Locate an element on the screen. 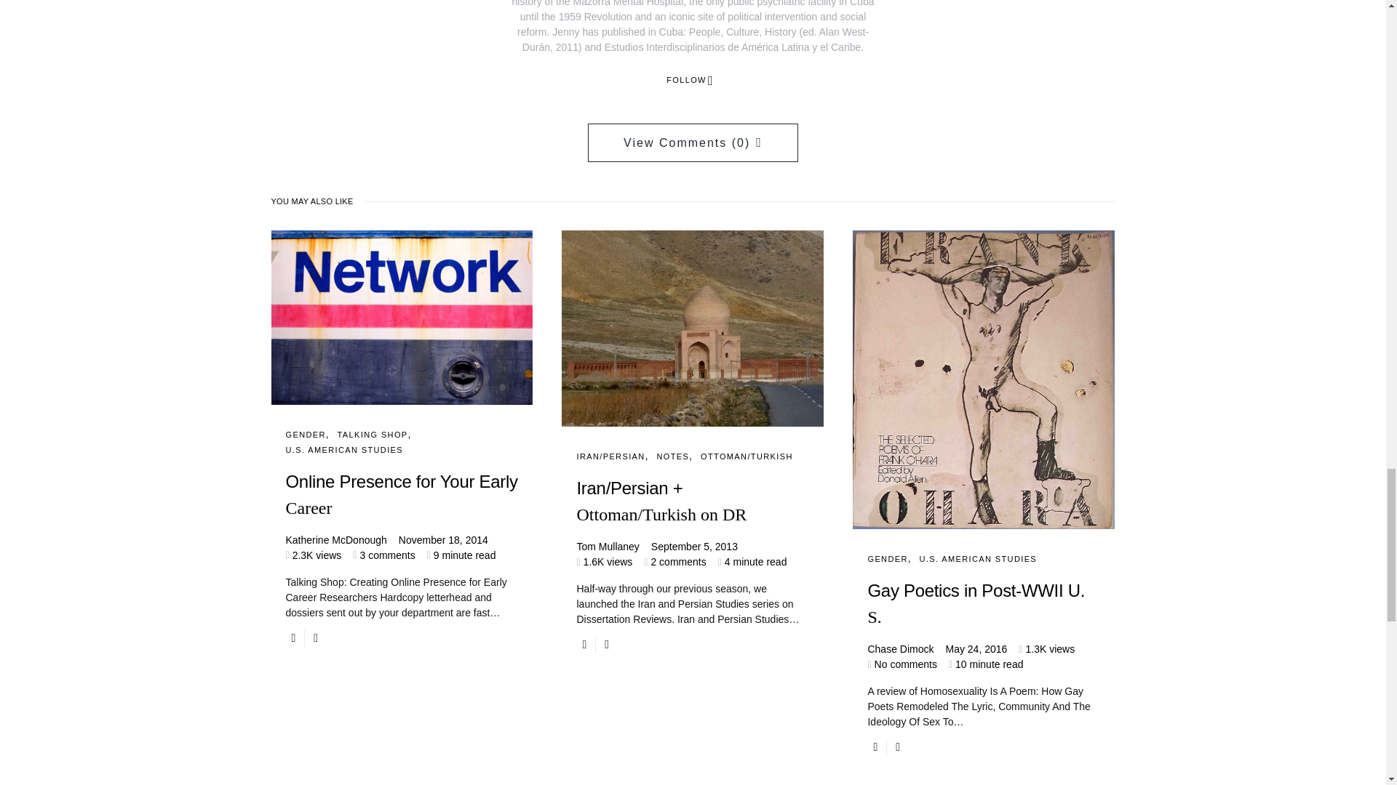 This screenshot has width=1397, height=785. View all posts by Tom Mullaney is located at coordinates (607, 547).